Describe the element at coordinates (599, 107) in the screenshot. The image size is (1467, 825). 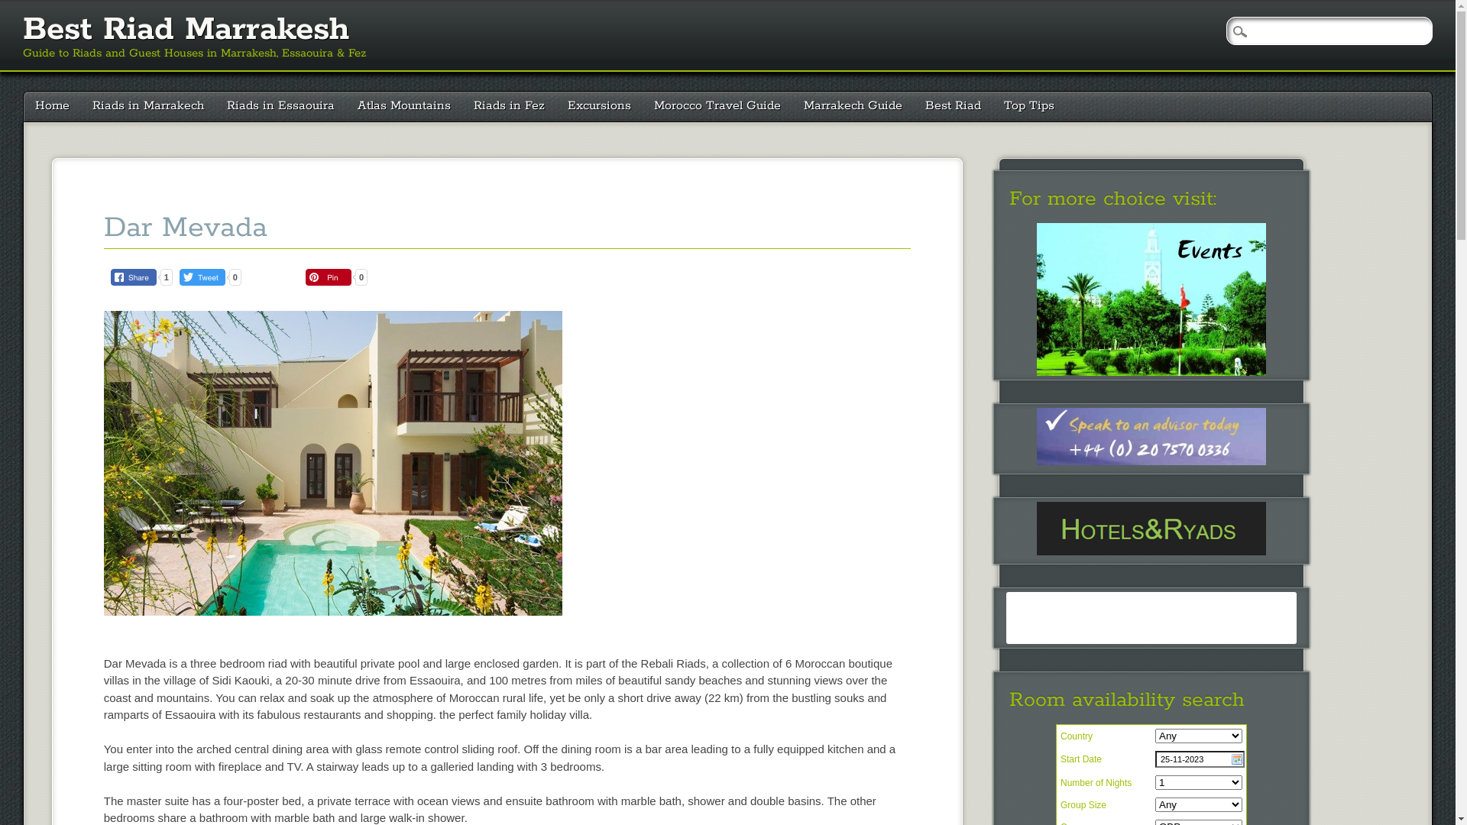
I see `Excursions` at that location.